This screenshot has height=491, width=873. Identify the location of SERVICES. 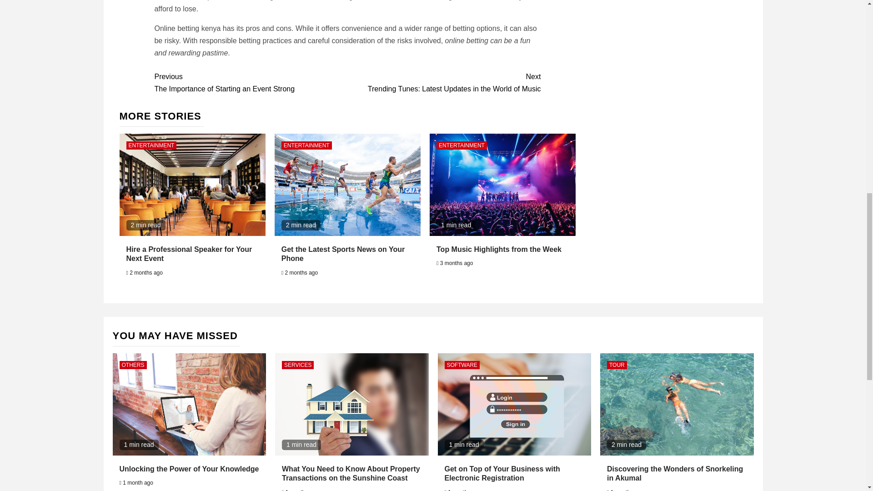
(297, 365).